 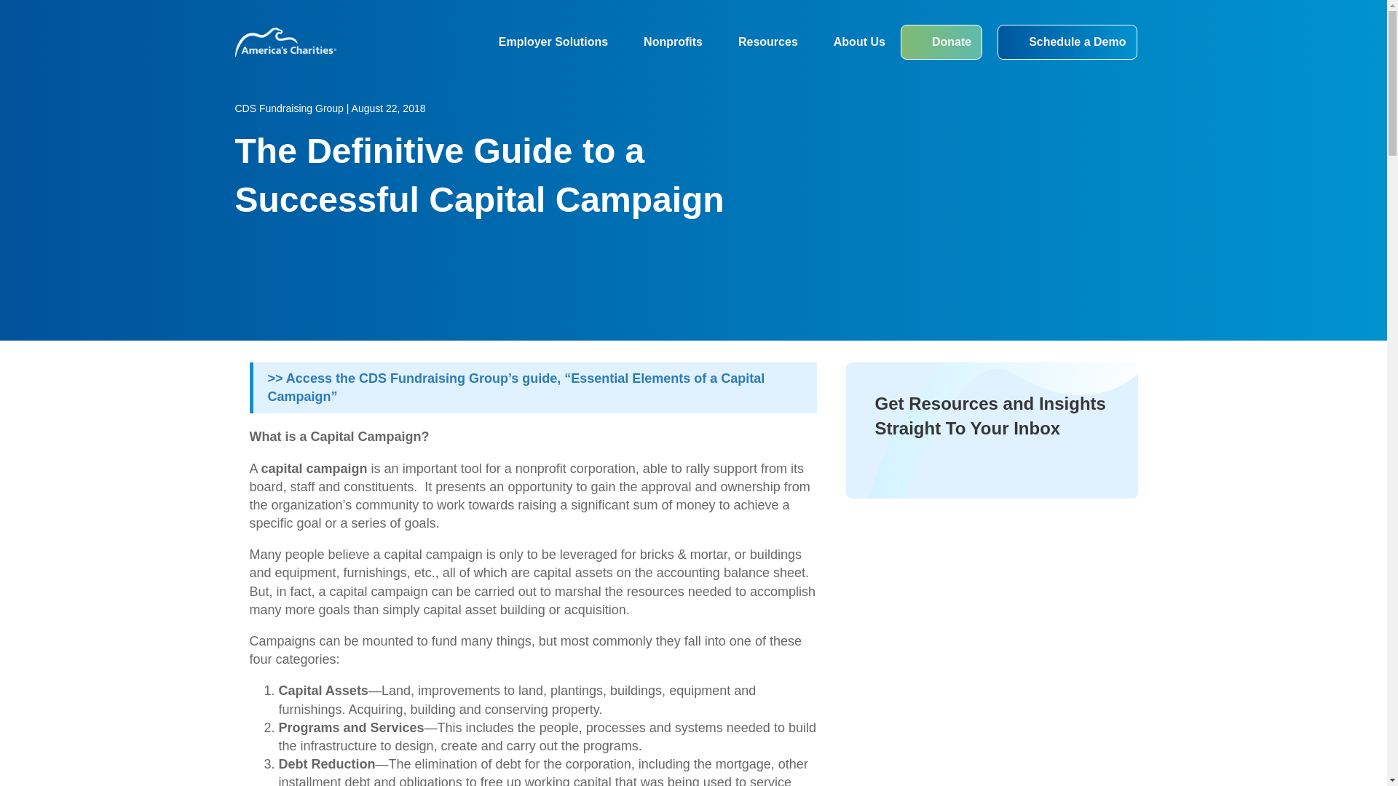 I want to click on Nonprofits, so click(x=663, y=42).